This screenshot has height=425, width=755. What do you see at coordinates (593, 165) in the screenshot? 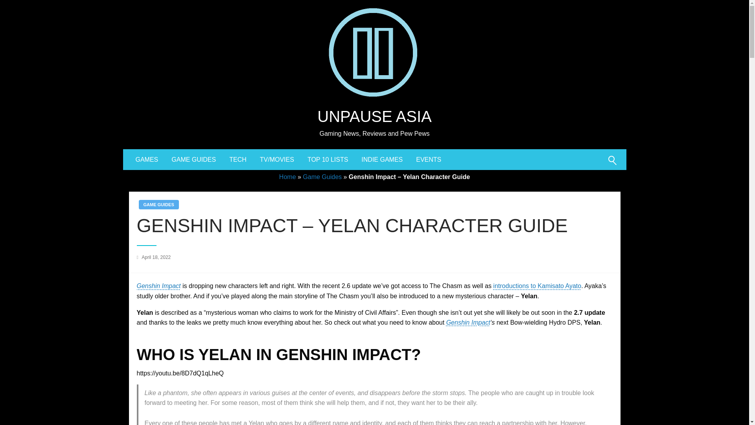
I see `Search` at bounding box center [593, 165].